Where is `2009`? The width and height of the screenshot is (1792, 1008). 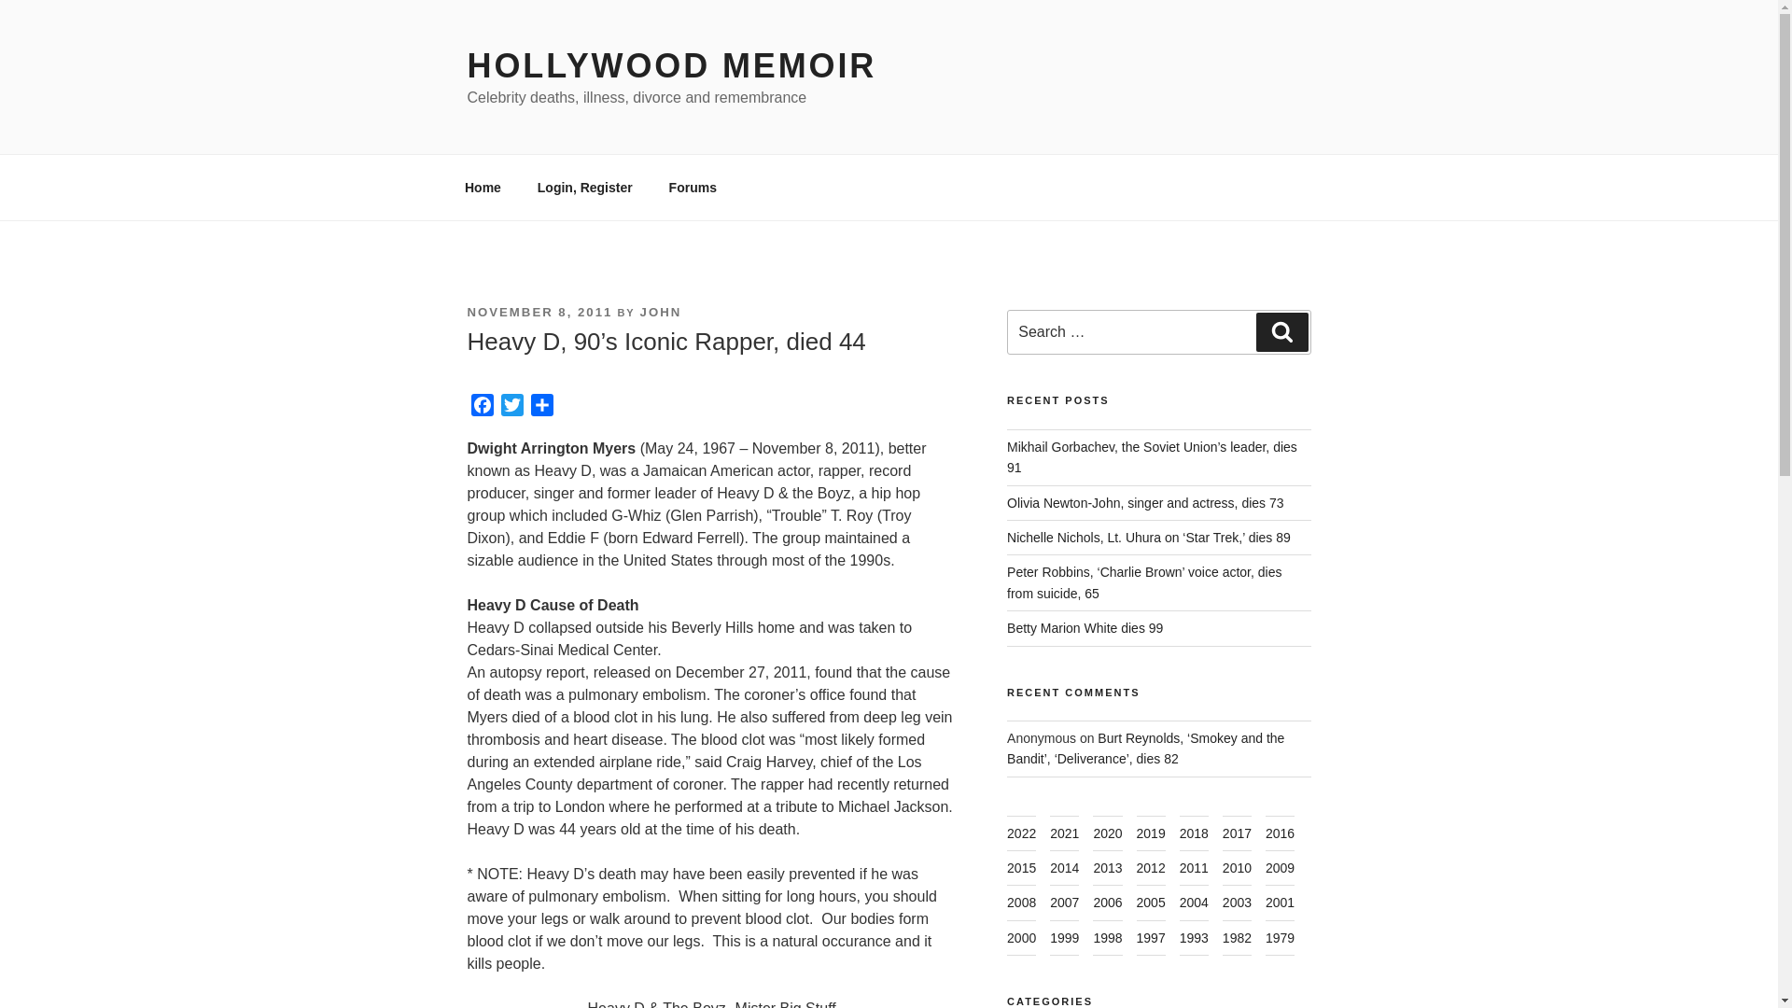 2009 is located at coordinates (1279, 868).